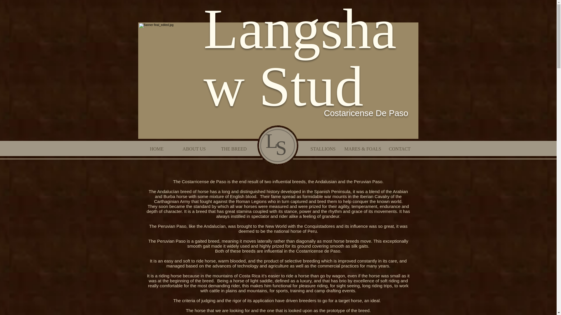 This screenshot has height=315, width=561. I want to click on HOME, so click(157, 149).